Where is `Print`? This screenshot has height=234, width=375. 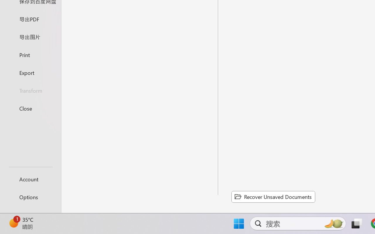 Print is located at coordinates (30, 54).